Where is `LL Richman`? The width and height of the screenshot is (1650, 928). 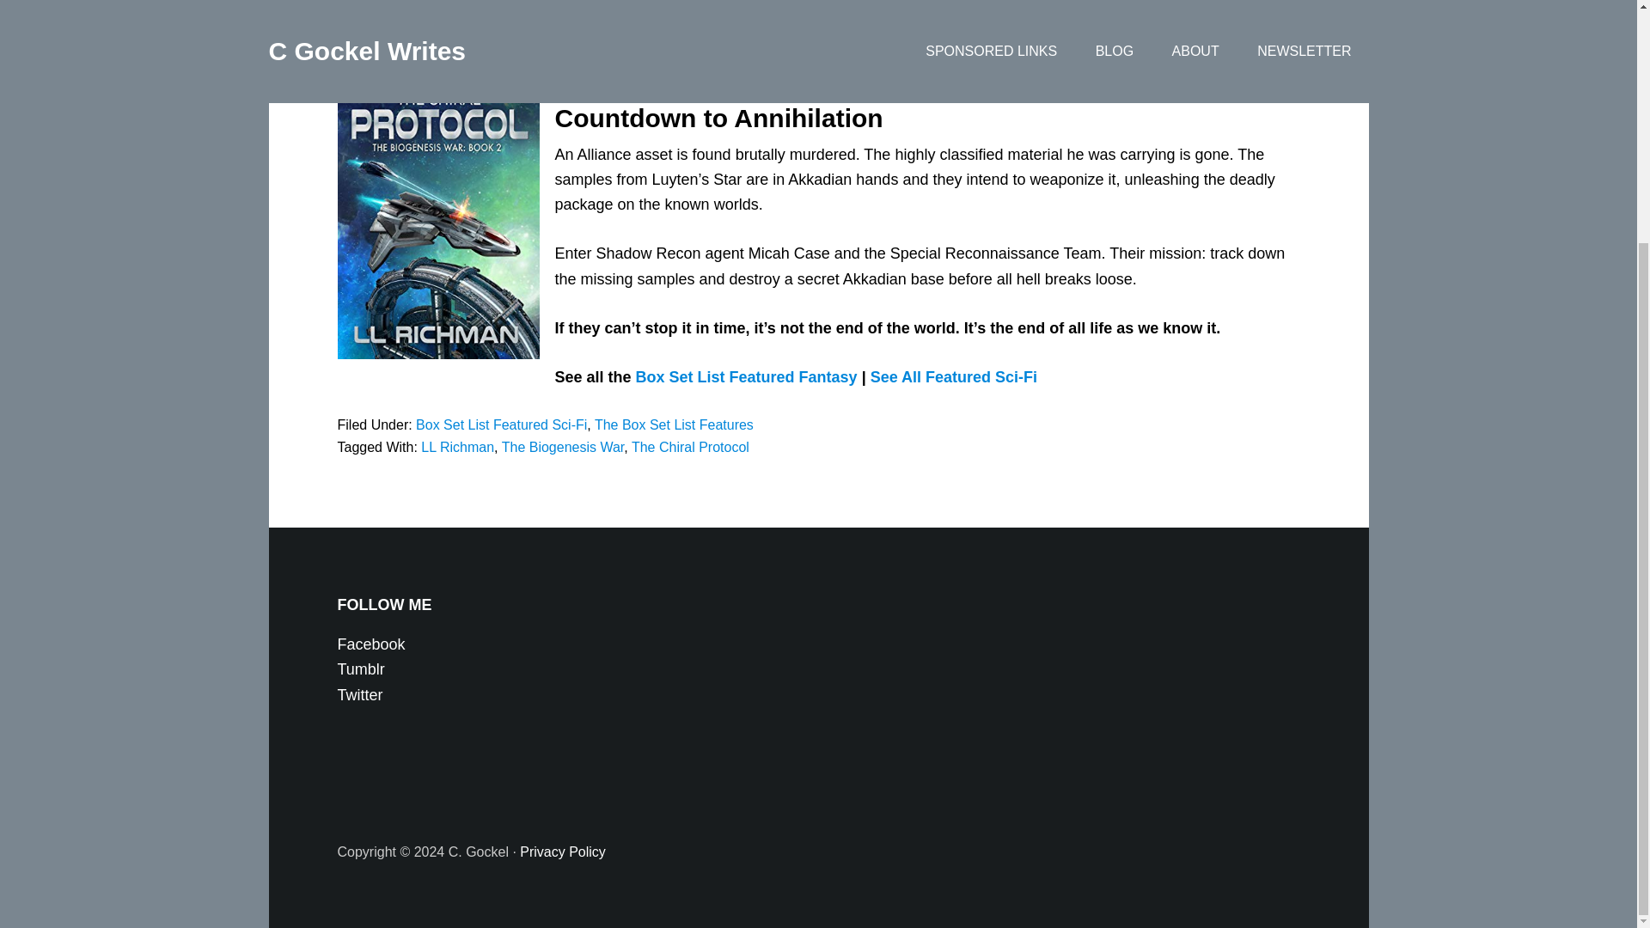
LL Richman is located at coordinates (457, 447).